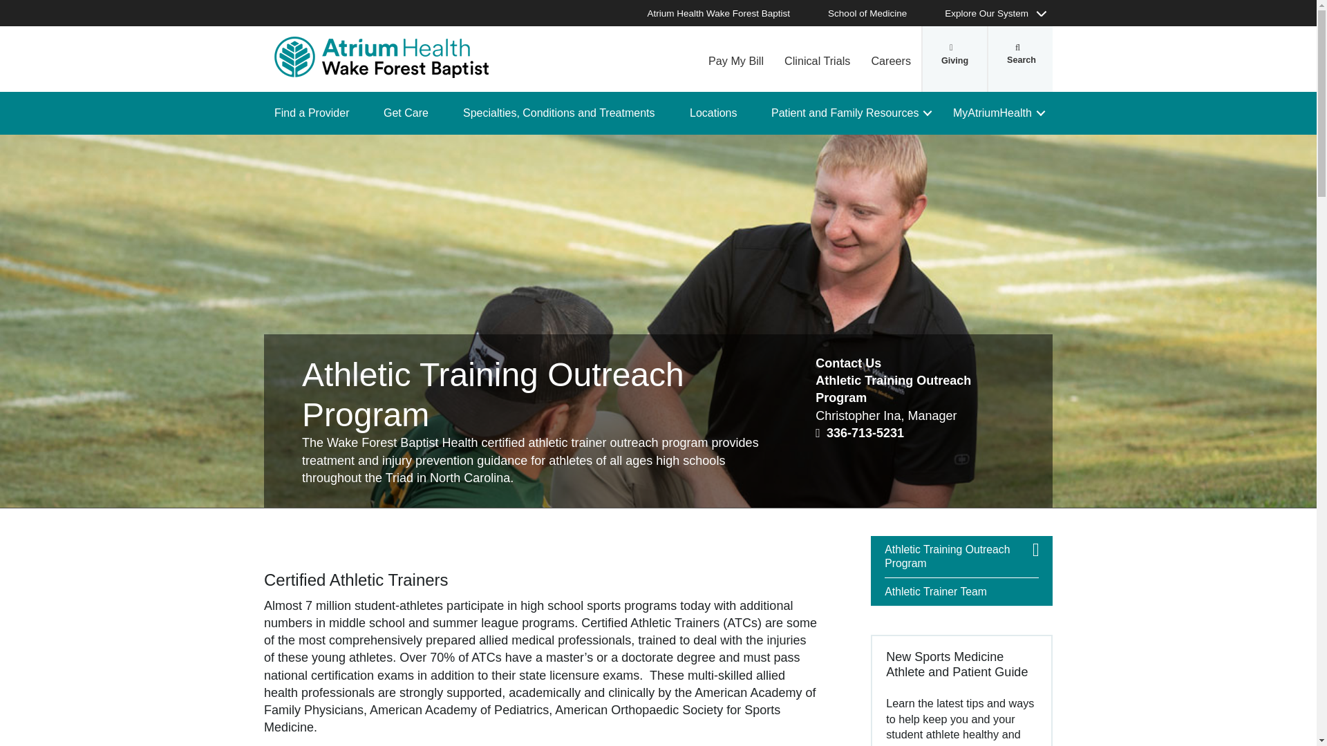 This screenshot has height=746, width=1327. What do you see at coordinates (860, 432) in the screenshot?
I see `336-713-5231` at bounding box center [860, 432].